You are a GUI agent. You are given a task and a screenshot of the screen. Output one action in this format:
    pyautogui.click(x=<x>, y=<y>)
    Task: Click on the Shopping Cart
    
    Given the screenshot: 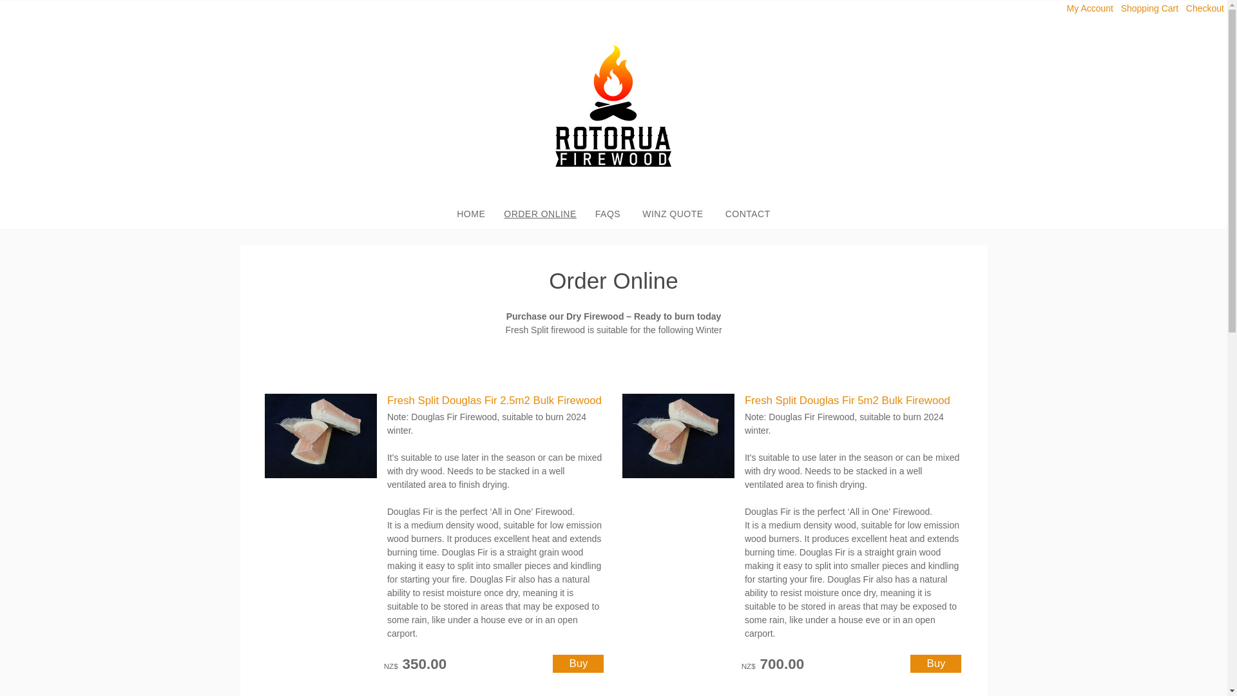 What is the action you would take?
    pyautogui.click(x=1151, y=8)
    